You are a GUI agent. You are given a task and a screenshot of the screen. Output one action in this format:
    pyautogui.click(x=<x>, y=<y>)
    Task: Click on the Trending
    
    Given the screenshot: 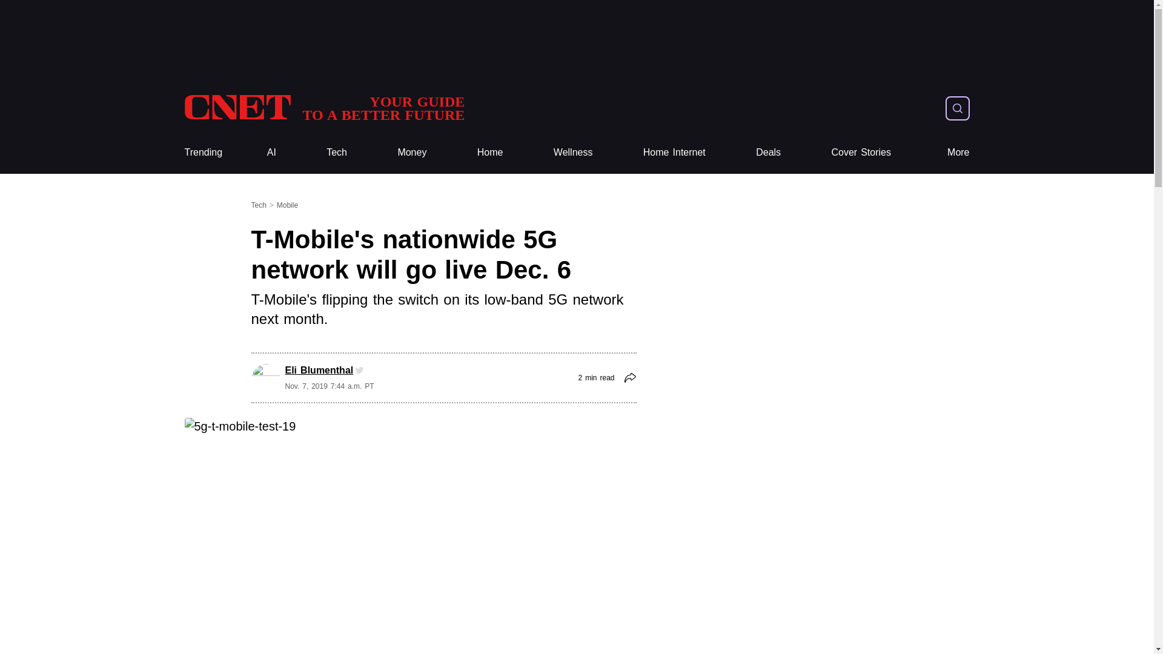 What is the action you would take?
    pyautogui.click(x=202, y=153)
    